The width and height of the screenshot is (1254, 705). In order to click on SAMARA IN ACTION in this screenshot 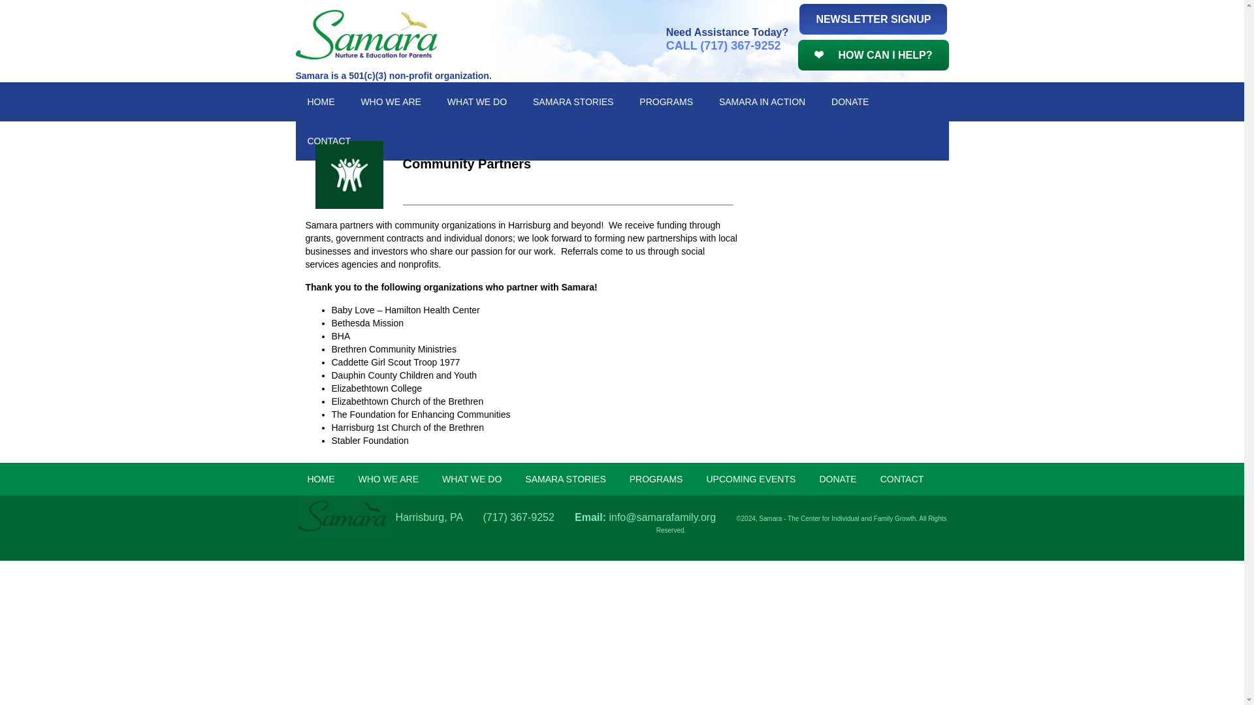, I will do `click(762, 102)`.